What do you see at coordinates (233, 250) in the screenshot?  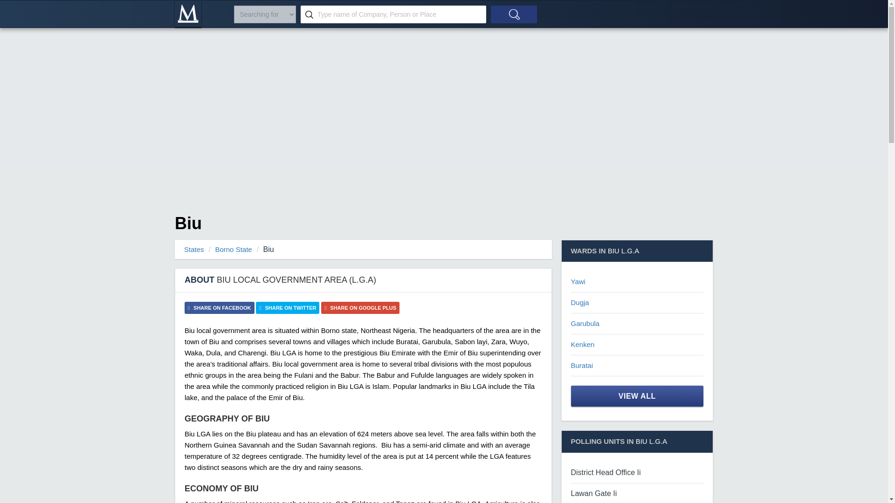 I see `Borno State` at bounding box center [233, 250].